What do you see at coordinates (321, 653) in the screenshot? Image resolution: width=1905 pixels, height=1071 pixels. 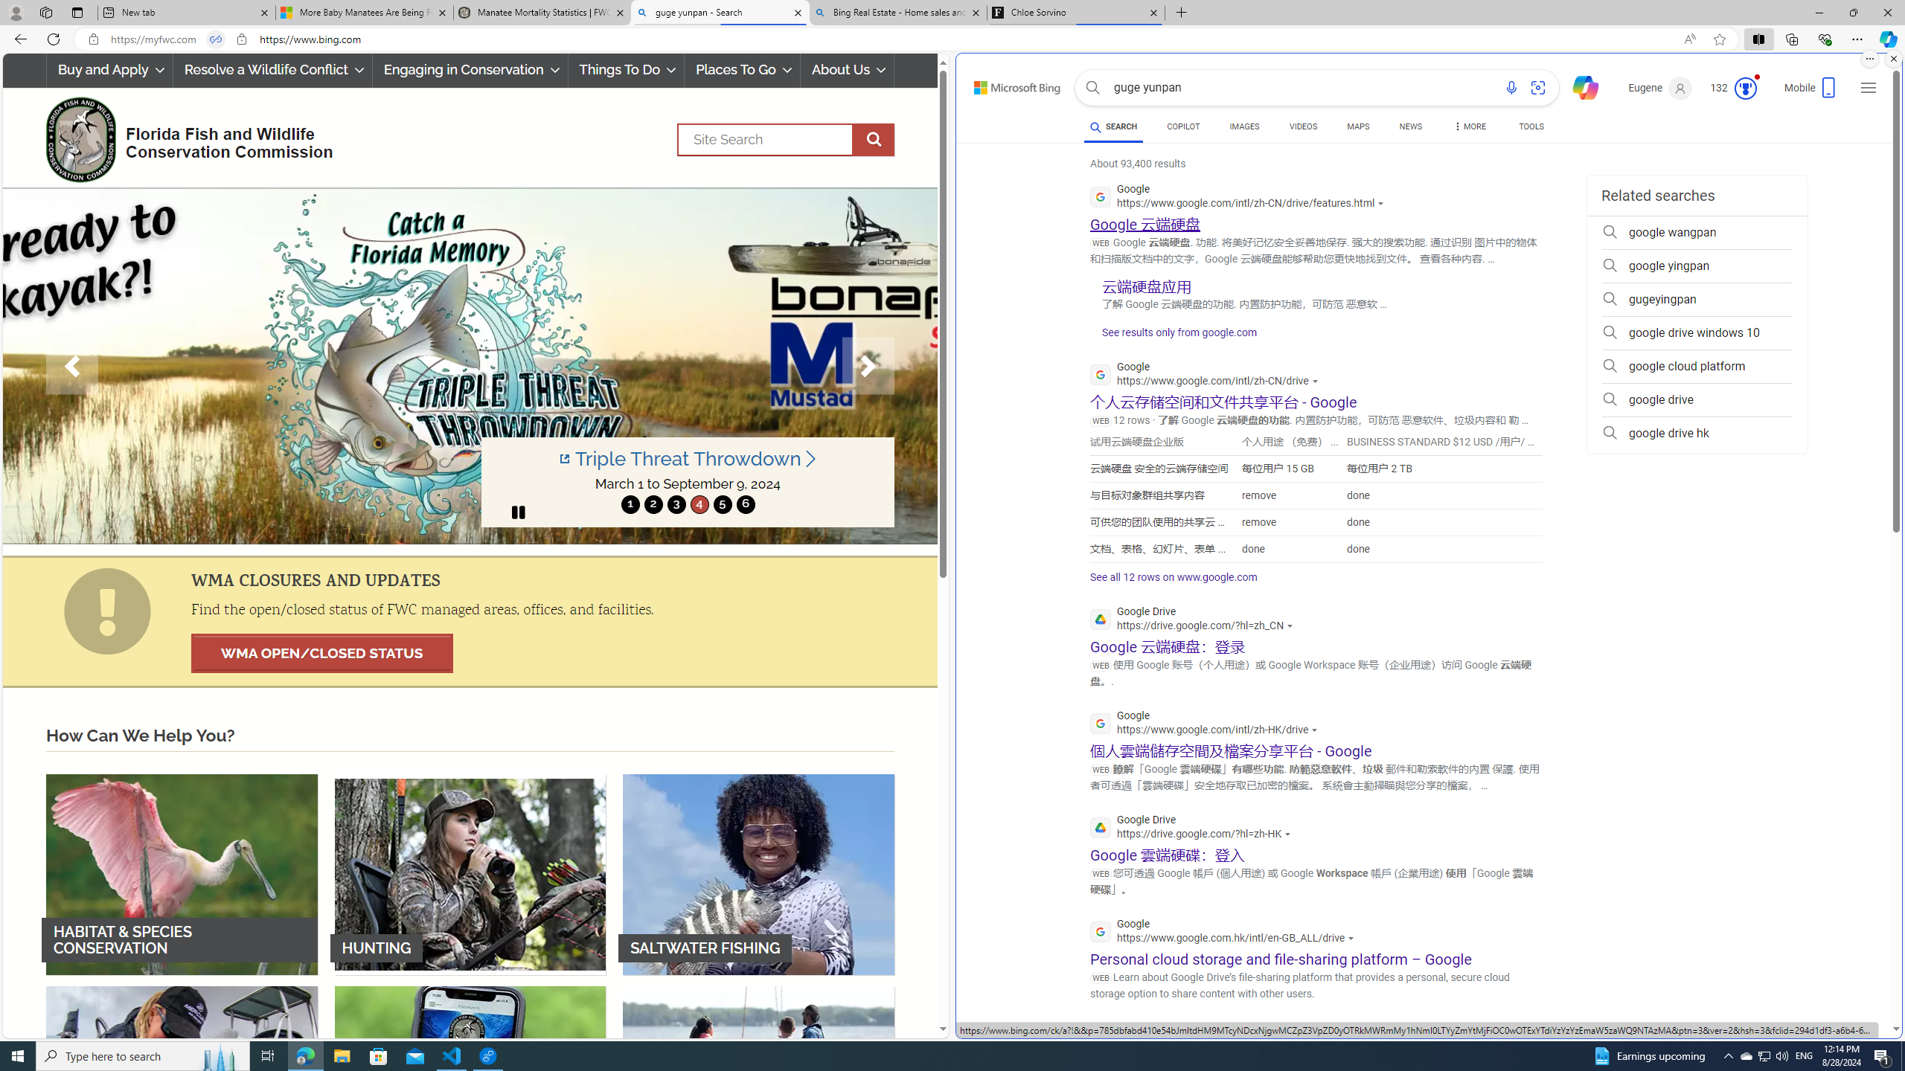 I see `WMA OPEN/CLOSED STATUS` at bounding box center [321, 653].